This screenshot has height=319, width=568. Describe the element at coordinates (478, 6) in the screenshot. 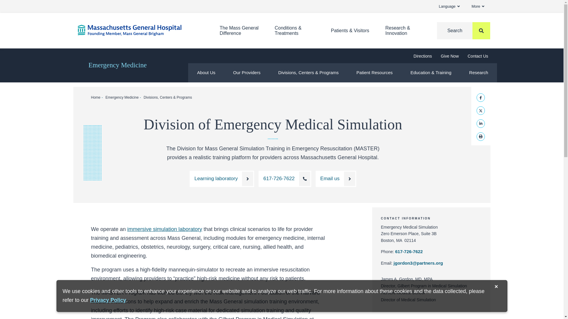

I see `More` at that location.